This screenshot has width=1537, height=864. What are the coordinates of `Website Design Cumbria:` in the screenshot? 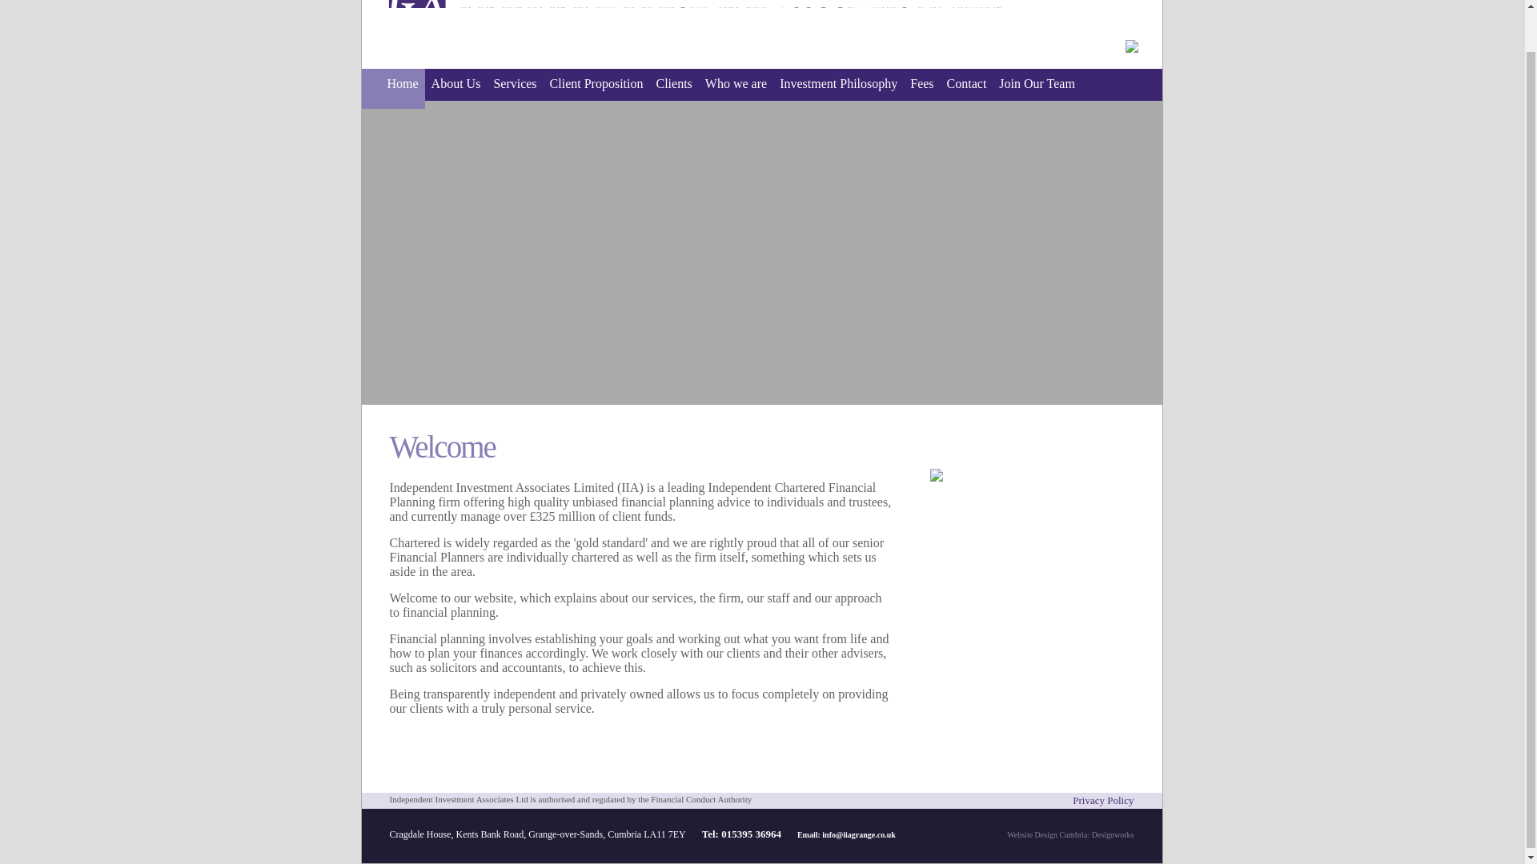 It's located at (1049, 834).